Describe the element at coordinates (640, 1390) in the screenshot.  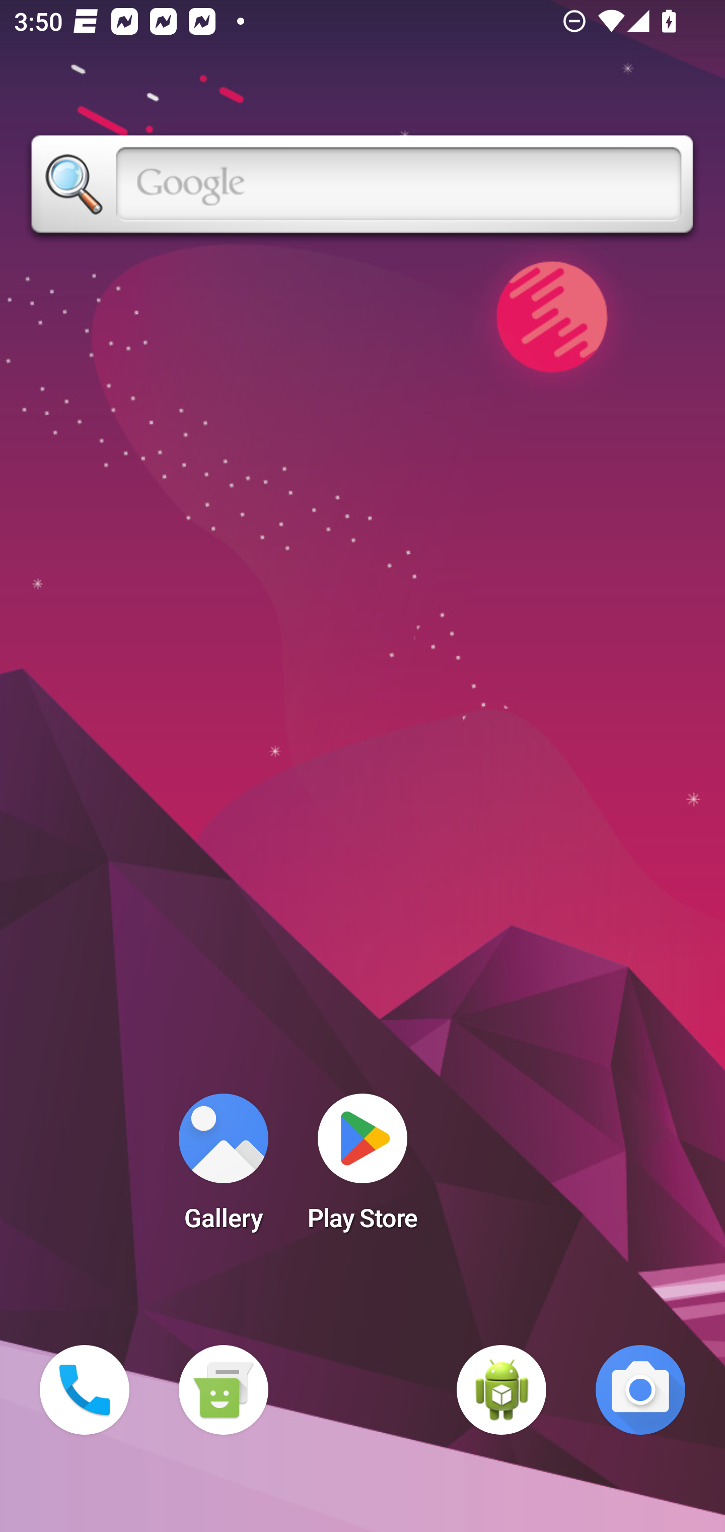
I see `Camera` at that location.